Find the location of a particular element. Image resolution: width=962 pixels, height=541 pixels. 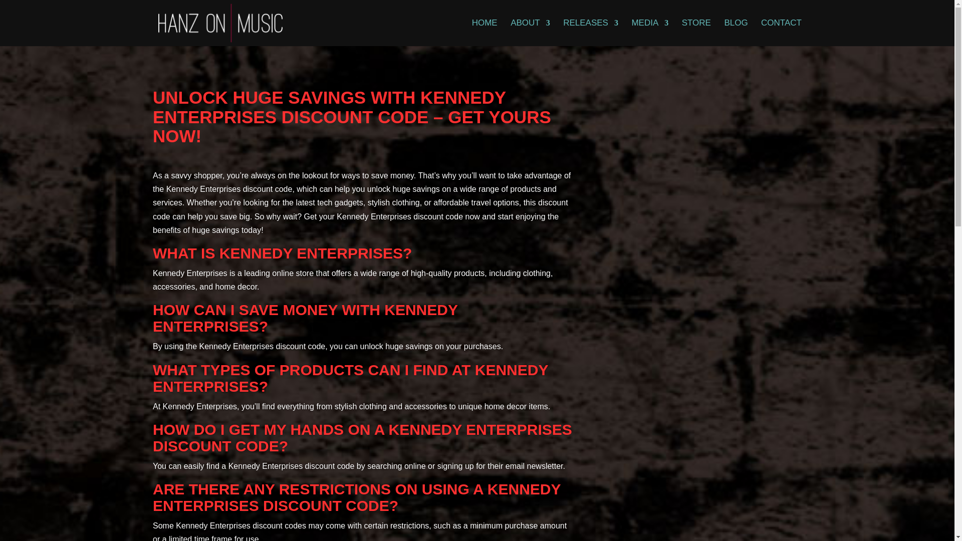

MEDIA is located at coordinates (649, 32).